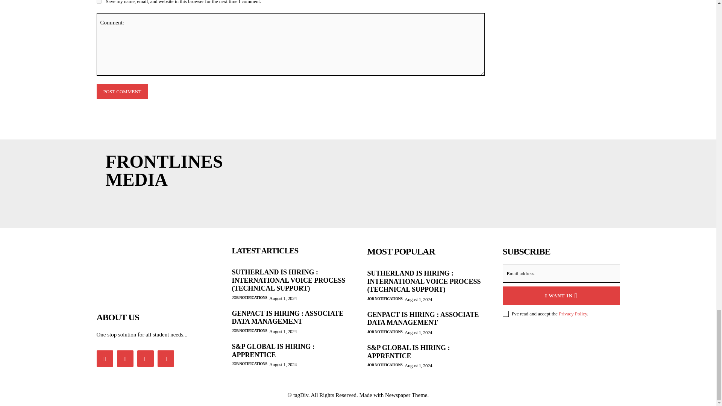  Describe the element at coordinates (99, 2) in the screenshot. I see `yes` at that location.